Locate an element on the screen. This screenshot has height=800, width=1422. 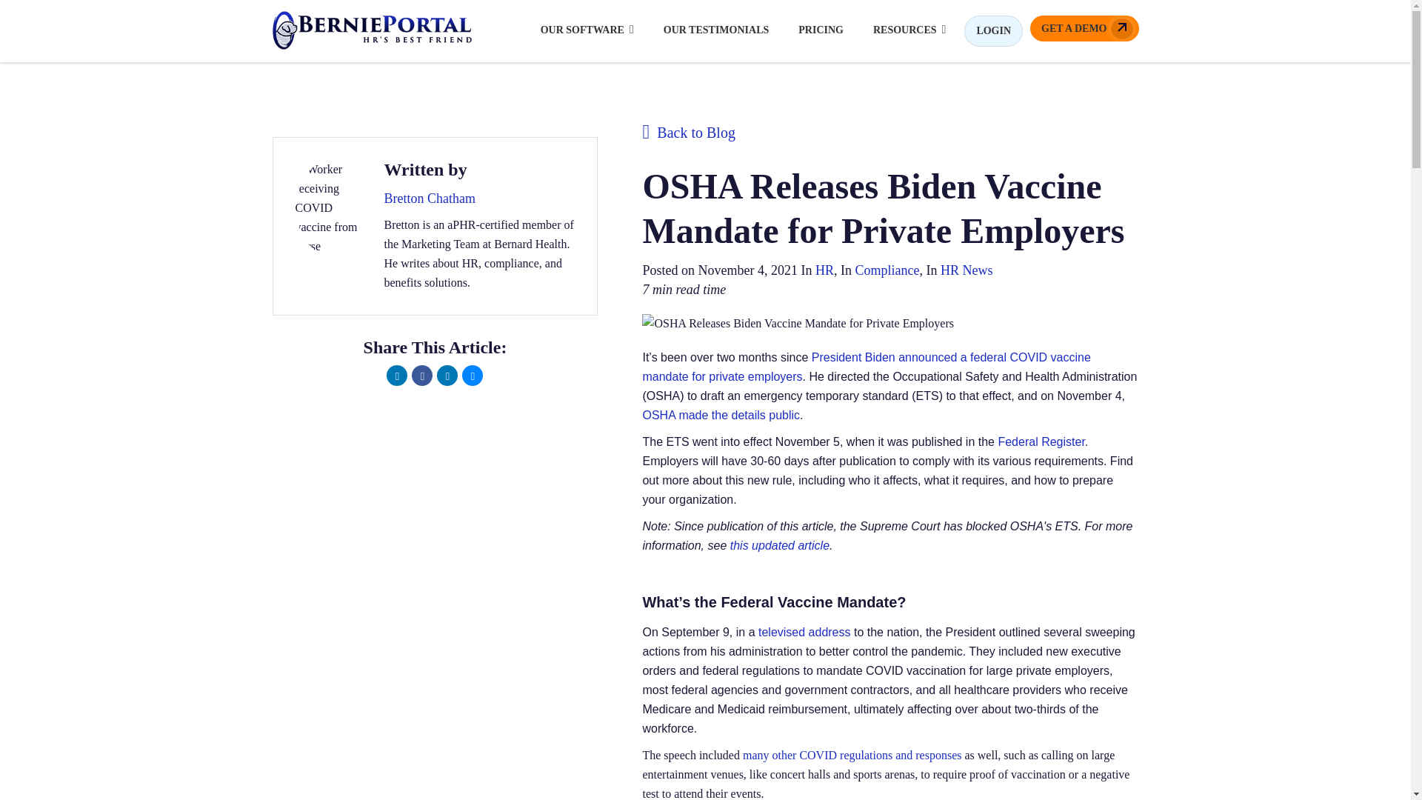
OUR TESTIMONIALS is located at coordinates (717, 30).